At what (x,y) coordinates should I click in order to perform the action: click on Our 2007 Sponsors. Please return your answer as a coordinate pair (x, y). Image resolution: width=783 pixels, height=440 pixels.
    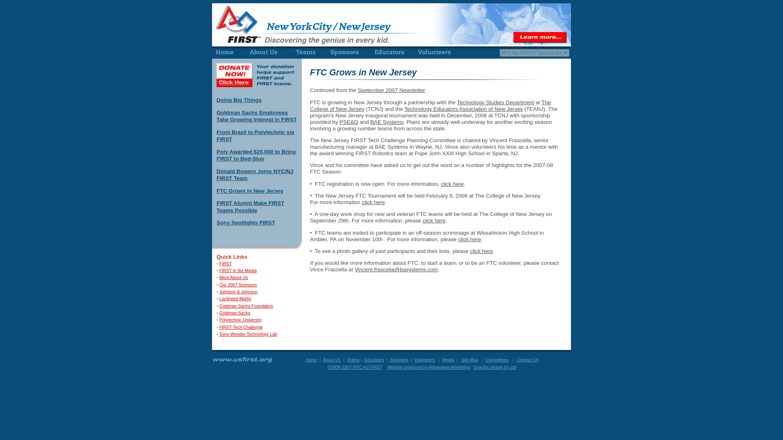
    Looking at the image, I should click on (238, 285).